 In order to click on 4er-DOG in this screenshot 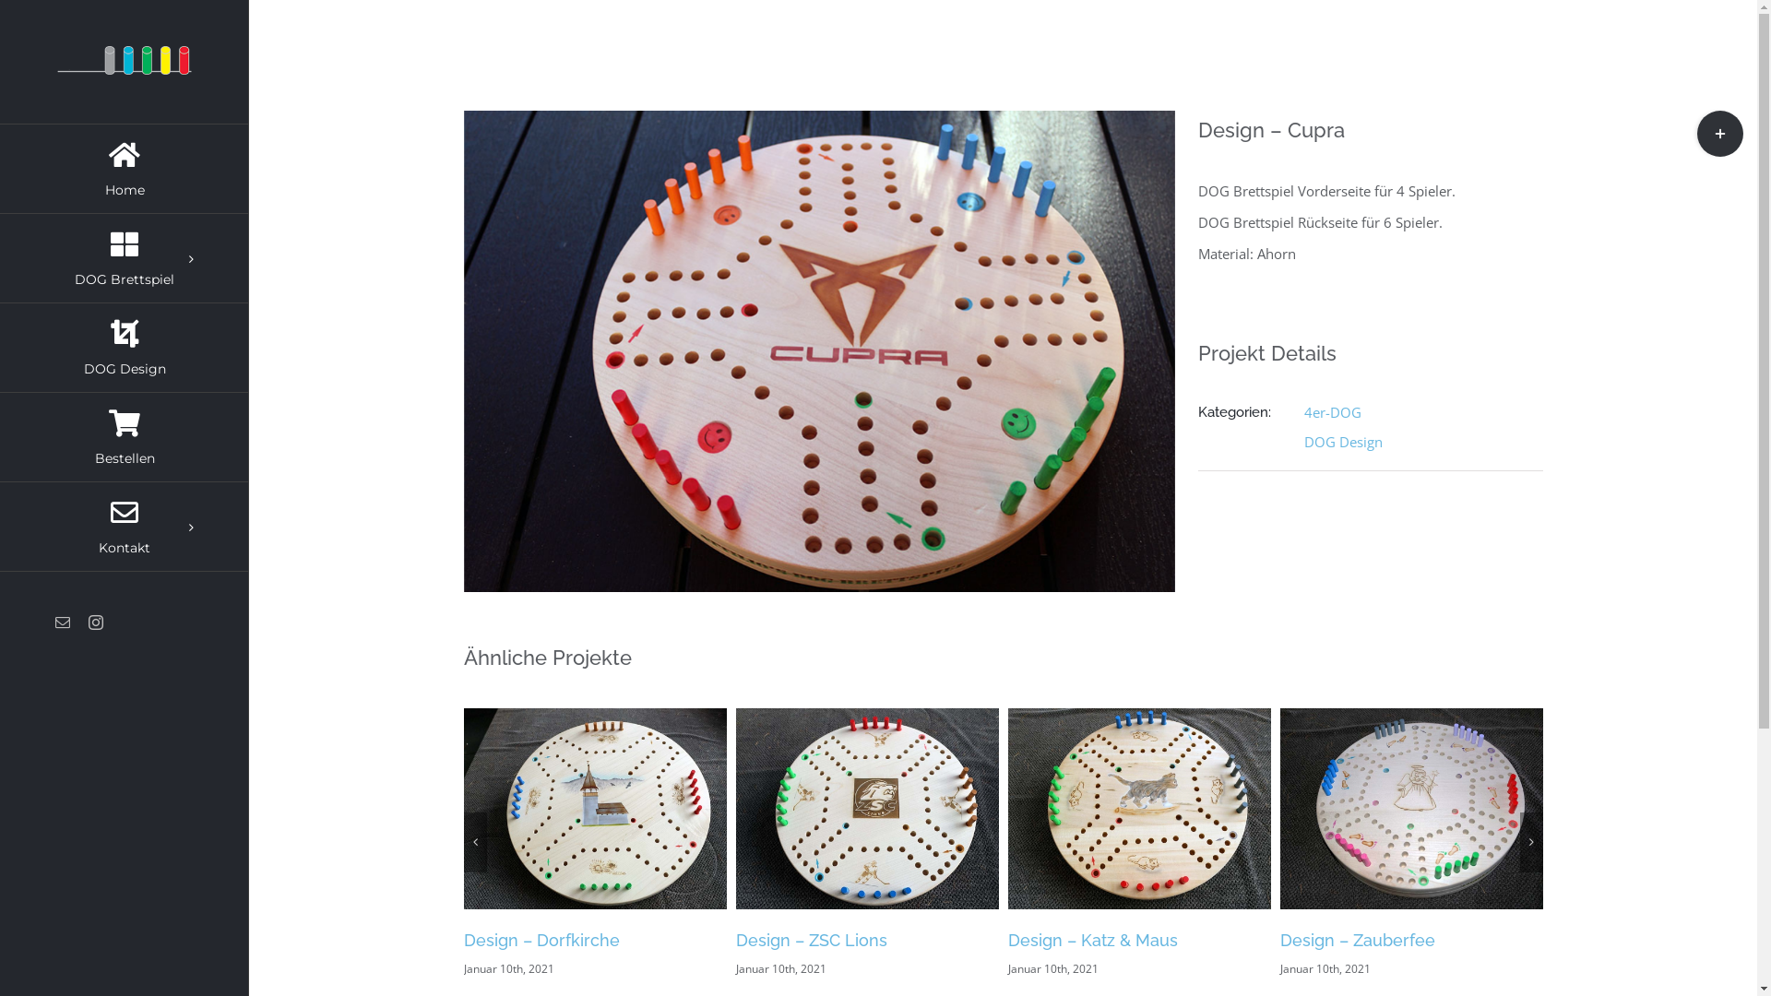, I will do `click(1333, 412)`.